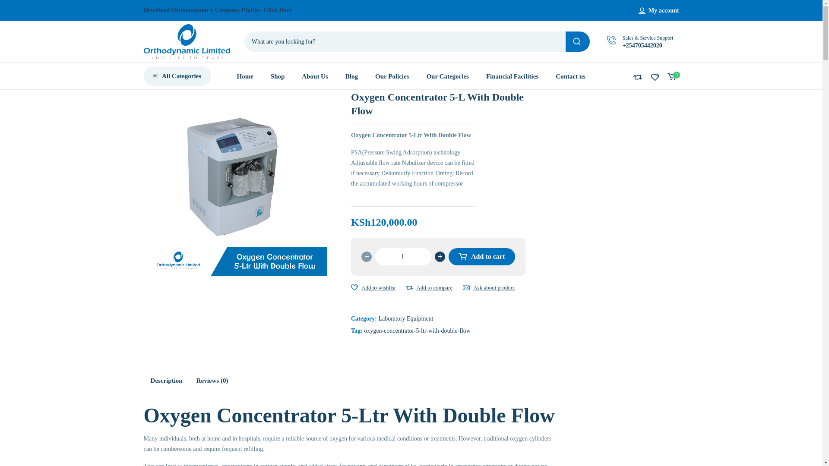 The height and width of the screenshot is (466, 829). I want to click on -, so click(366, 256).